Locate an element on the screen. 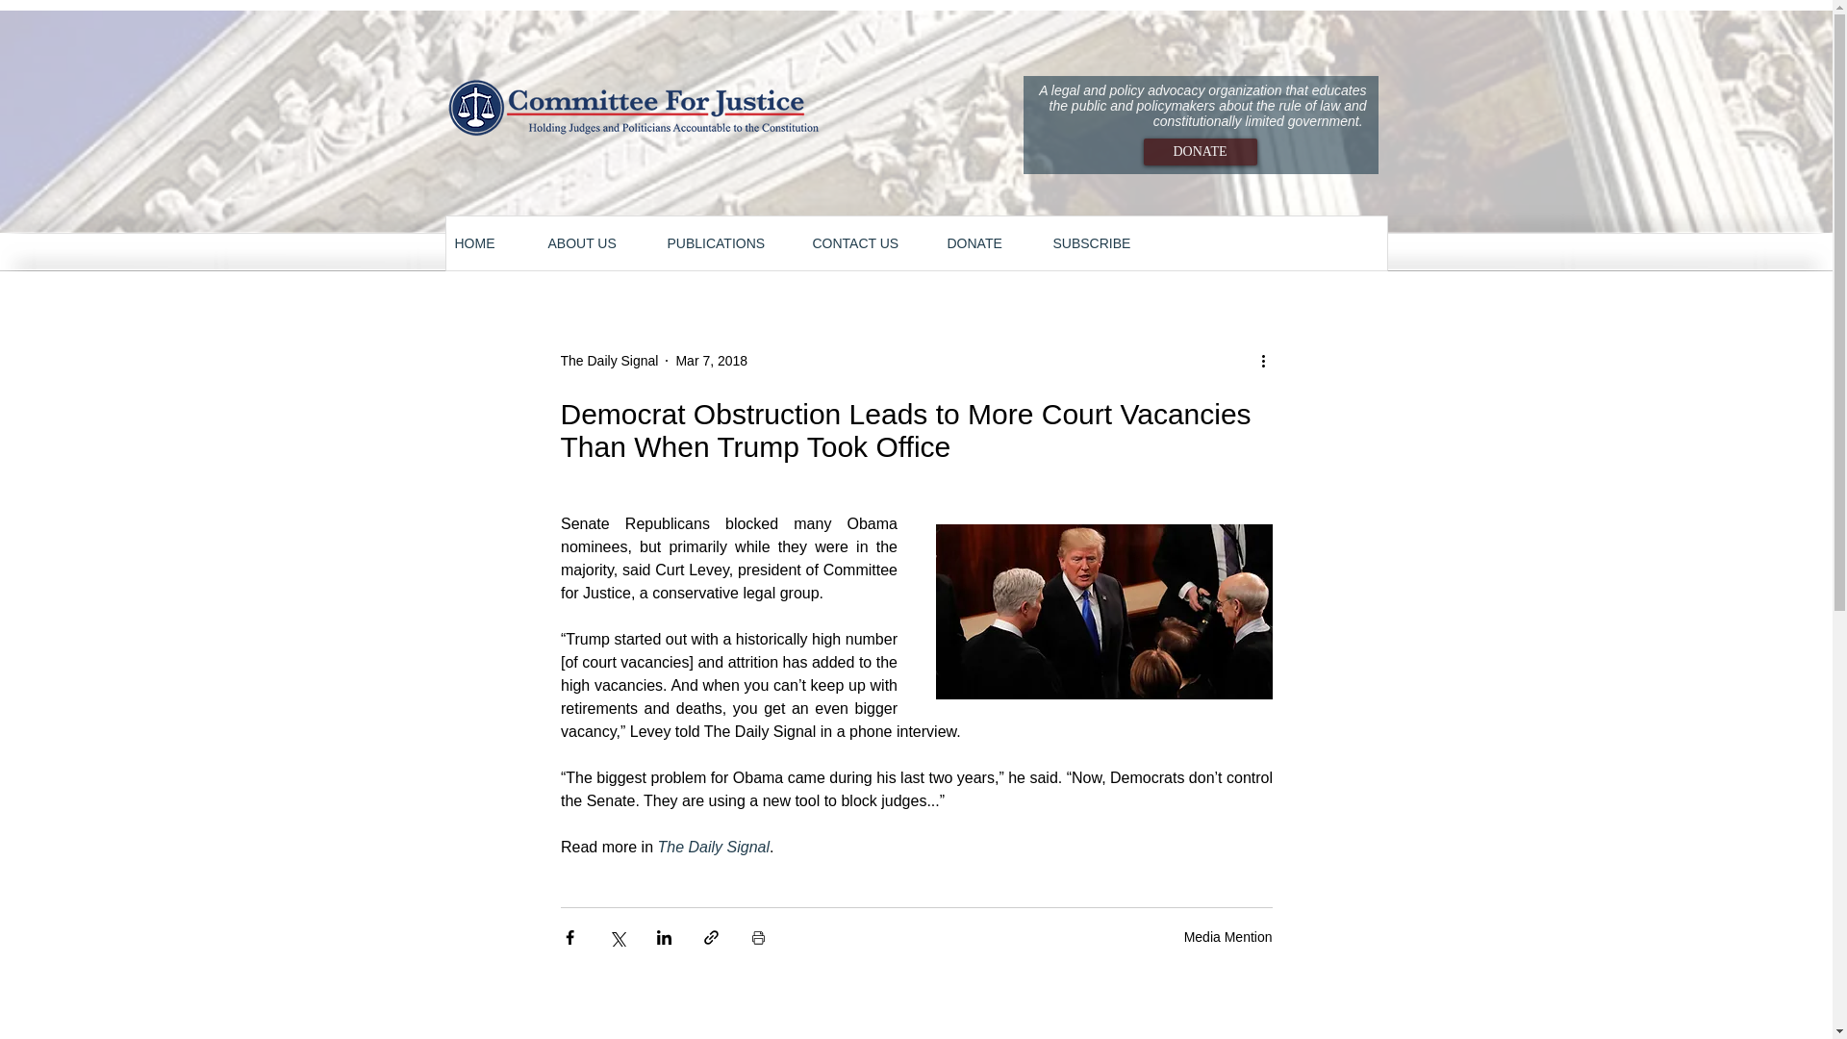 The image size is (1847, 1039). Mar 7, 2018 is located at coordinates (712, 360).